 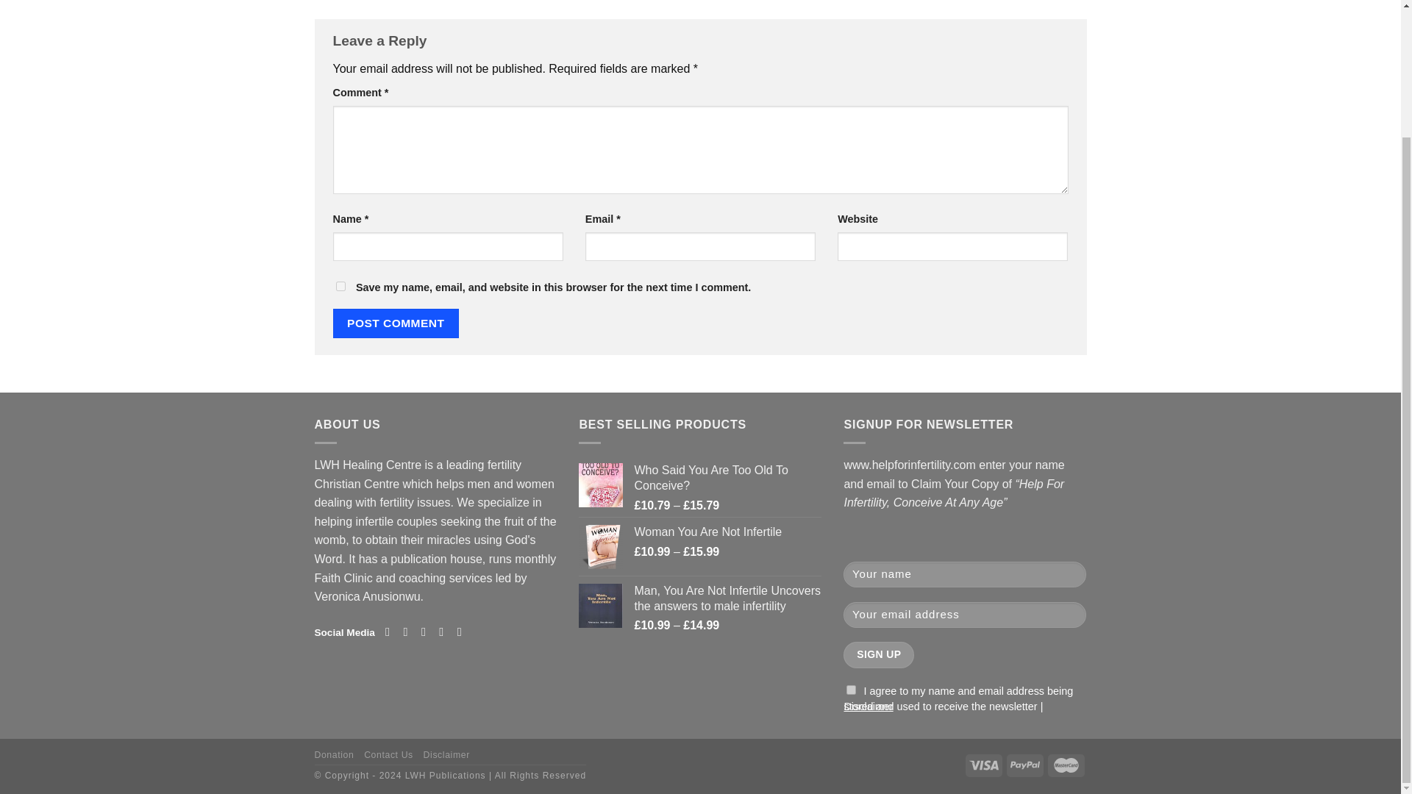 What do you see at coordinates (340, 287) in the screenshot?
I see `yes` at bounding box center [340, 287].